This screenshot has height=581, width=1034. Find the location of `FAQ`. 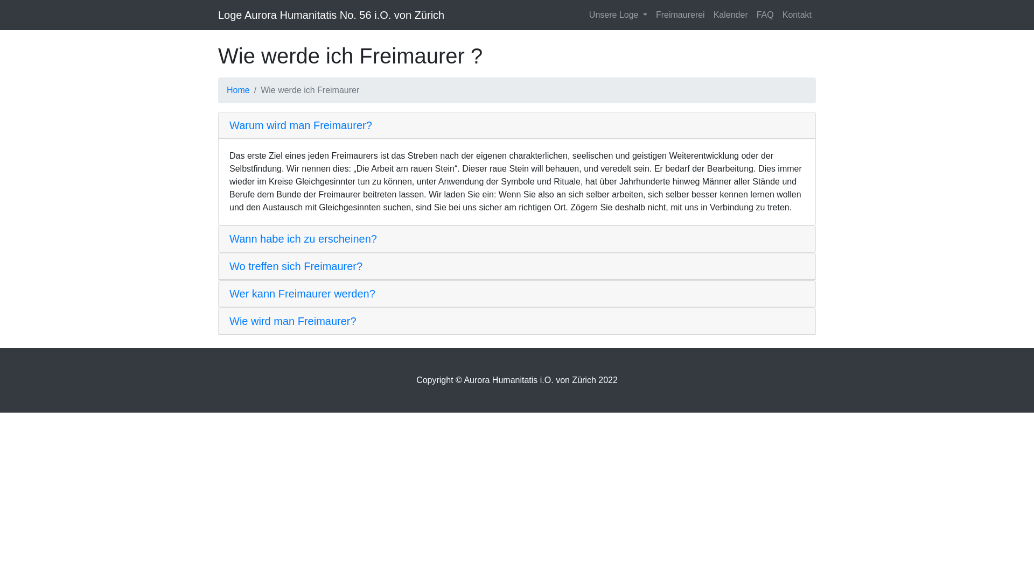

FAQ is located at coordinates (765, 15).